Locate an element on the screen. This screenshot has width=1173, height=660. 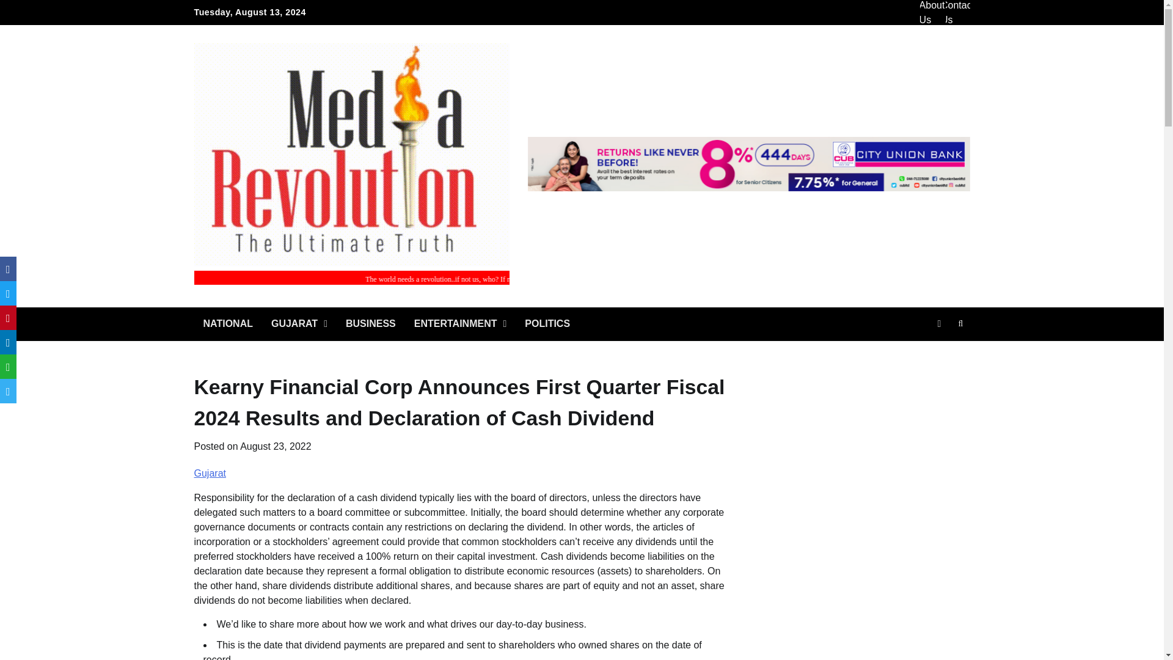
GUJARAT is located at coordinates (299, 324).